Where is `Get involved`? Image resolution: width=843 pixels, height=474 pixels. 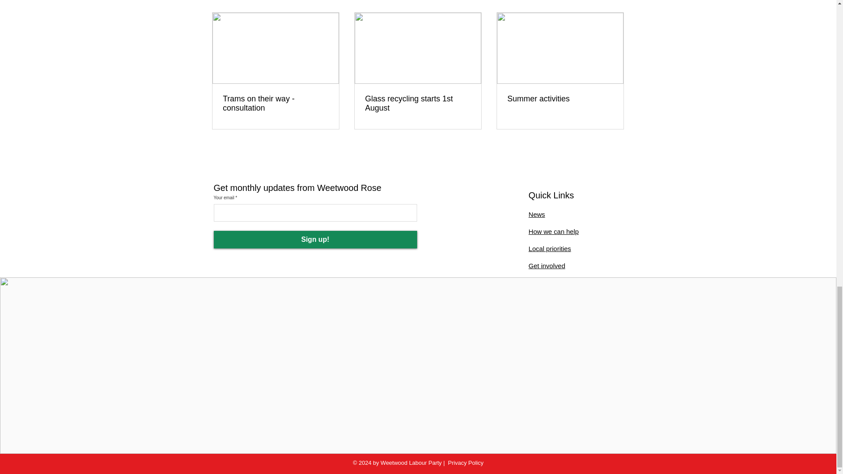 Get involved is located at coordinates (546, 266).